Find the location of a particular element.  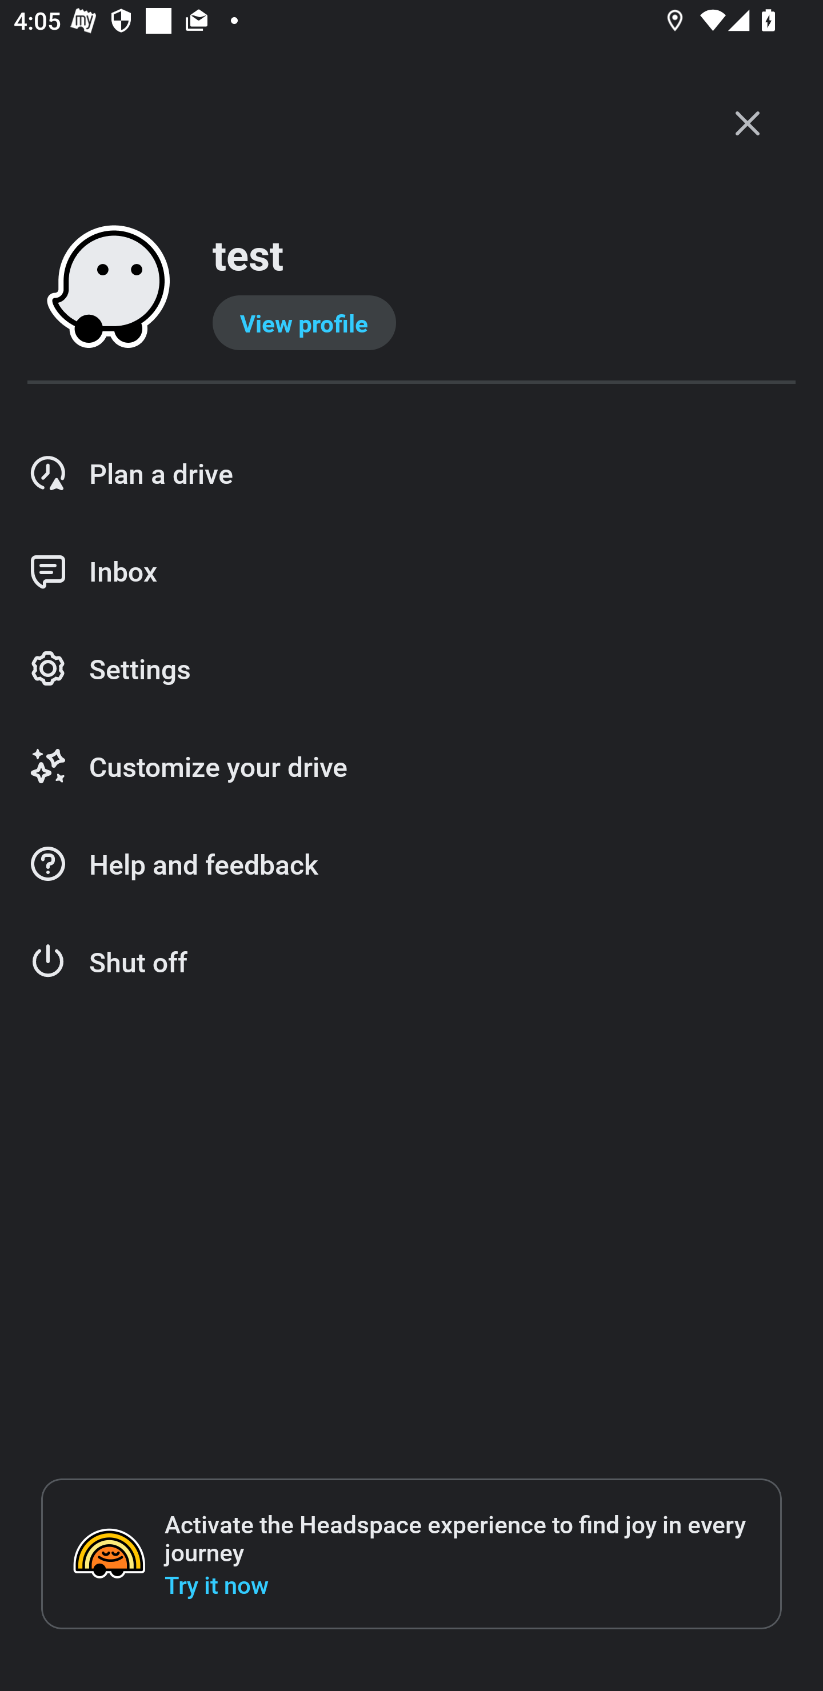

test View profile is located at coordinates (411, 288).